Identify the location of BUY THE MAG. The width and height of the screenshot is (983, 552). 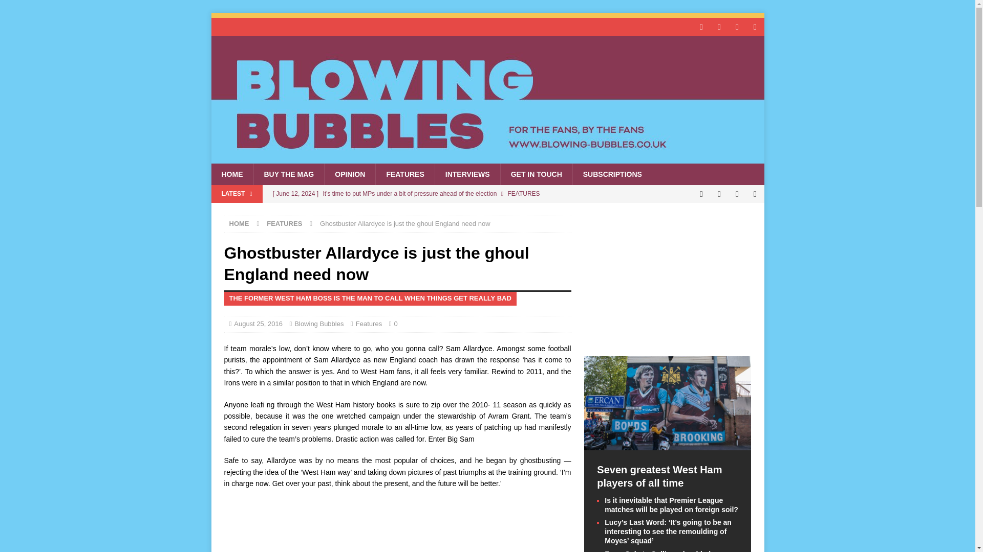
(288, 174).